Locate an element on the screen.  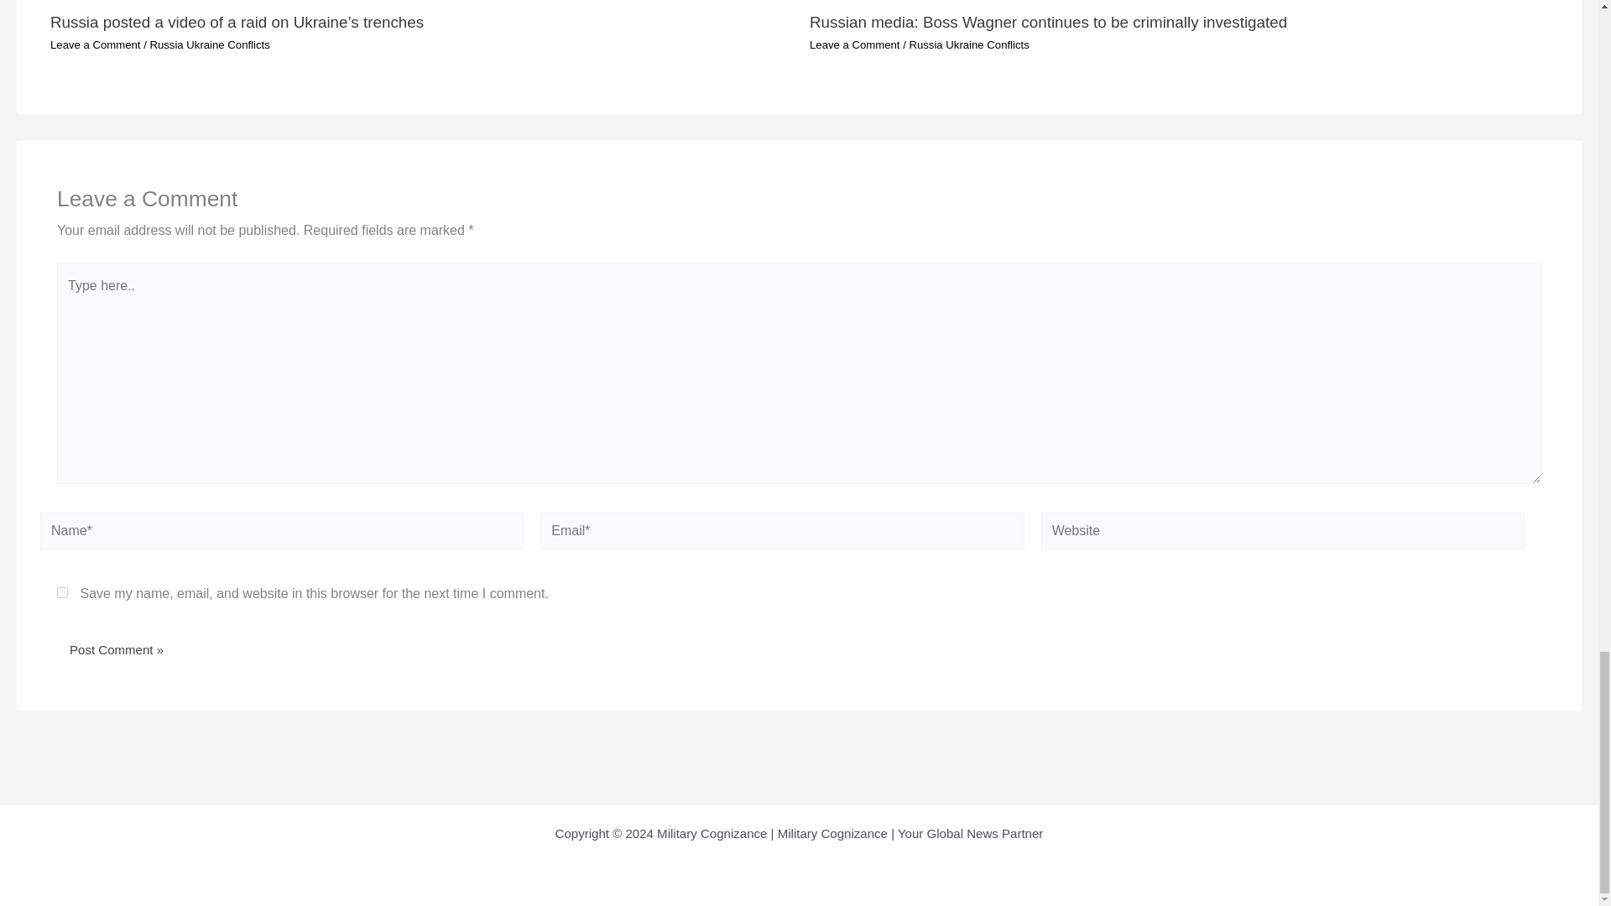
Russia Ukraine Conflicts is located at coordinates (209, 44).